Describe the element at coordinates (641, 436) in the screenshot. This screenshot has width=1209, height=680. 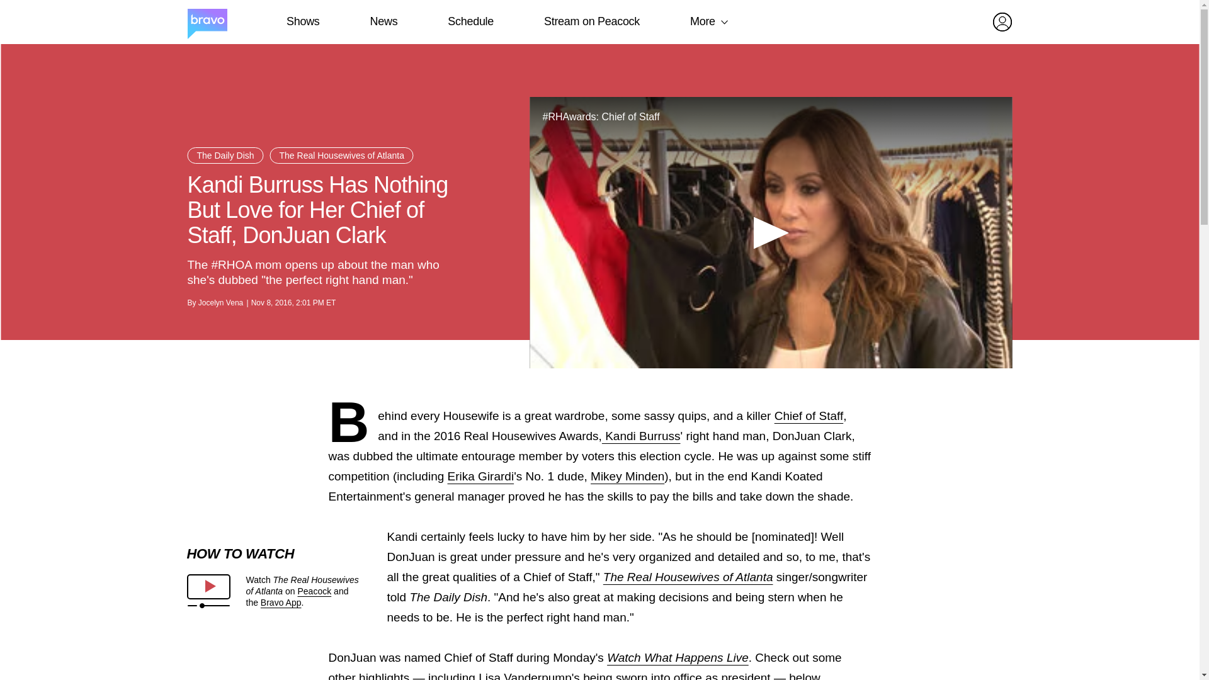
I see `Kandi Burruss` at that location.